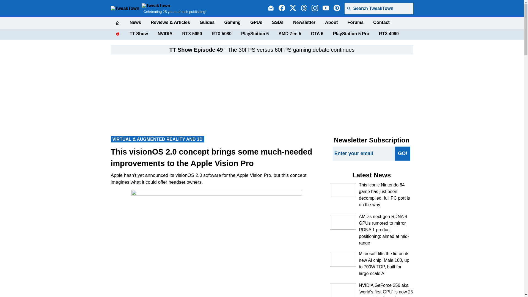 The width and height of the screenshot is (528, 297). I want to click on News, so click(135, 23).